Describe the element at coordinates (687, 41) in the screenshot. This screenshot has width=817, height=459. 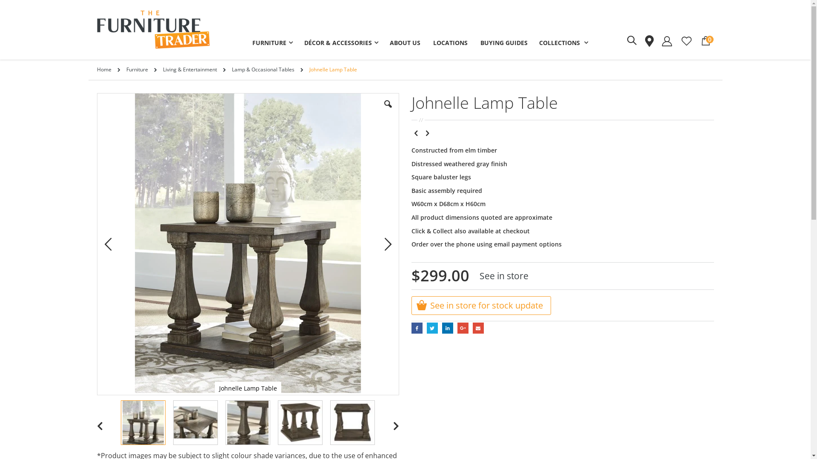
I see `My Wish List` at that location.